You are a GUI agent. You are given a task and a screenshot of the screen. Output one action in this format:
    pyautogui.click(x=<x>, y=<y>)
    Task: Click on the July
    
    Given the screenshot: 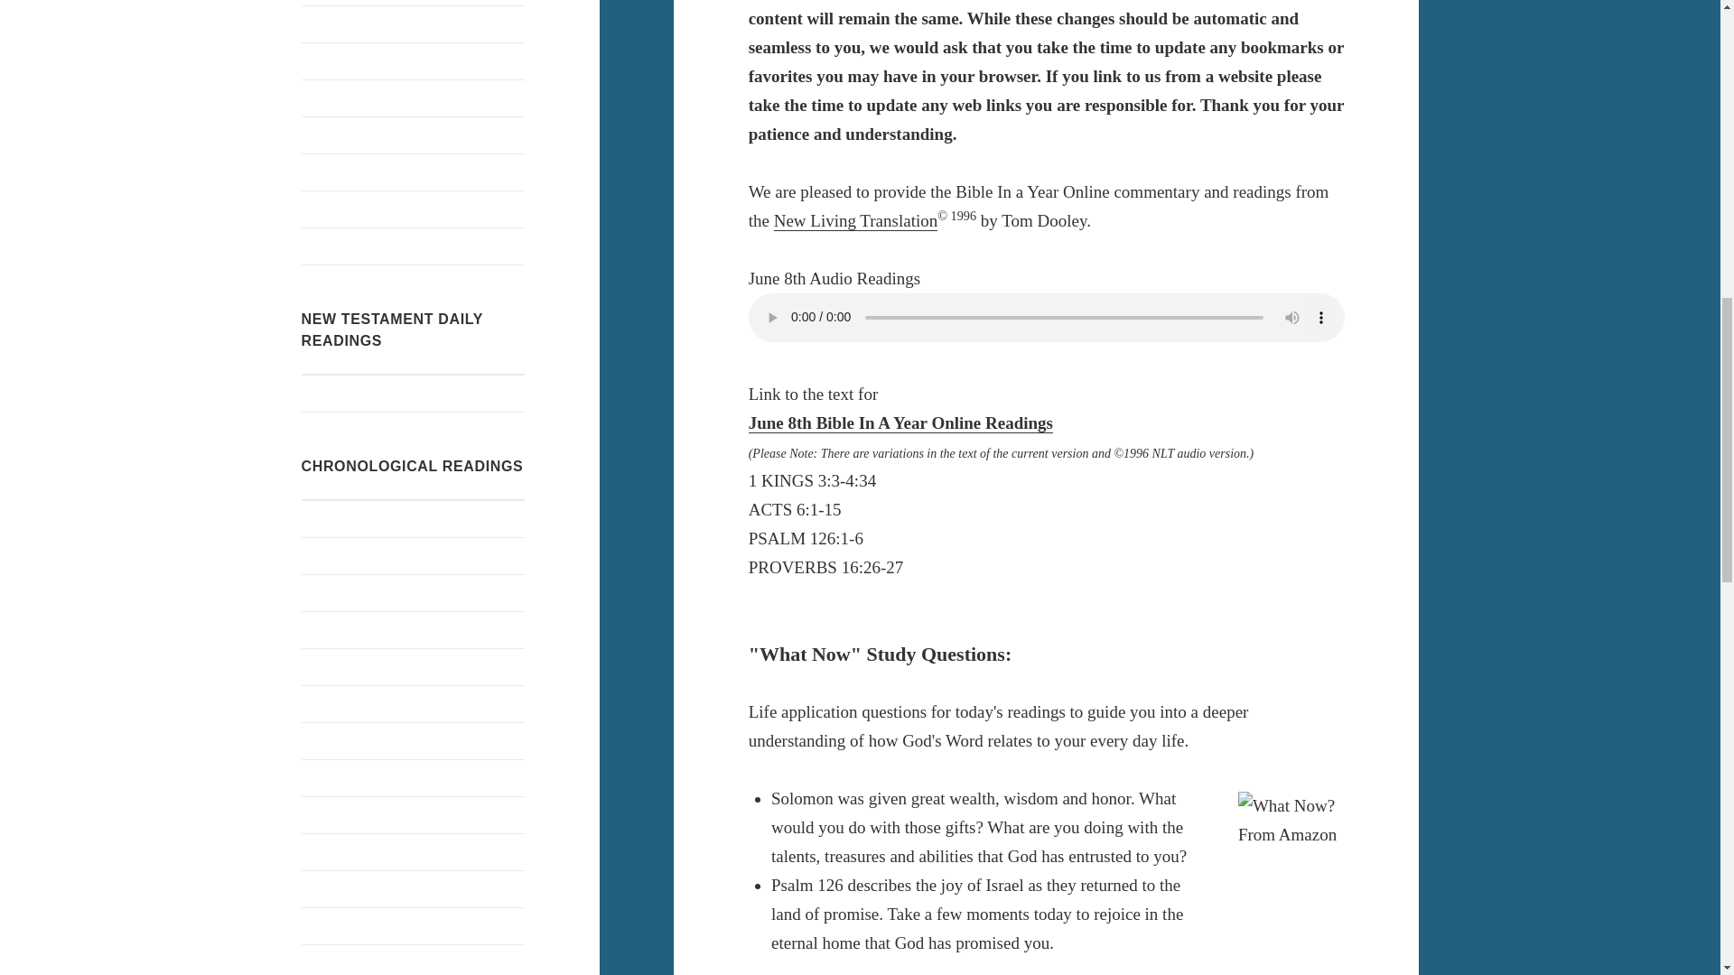 What is the action you would take?
    pyautogui.click(x=414, y=889)
    